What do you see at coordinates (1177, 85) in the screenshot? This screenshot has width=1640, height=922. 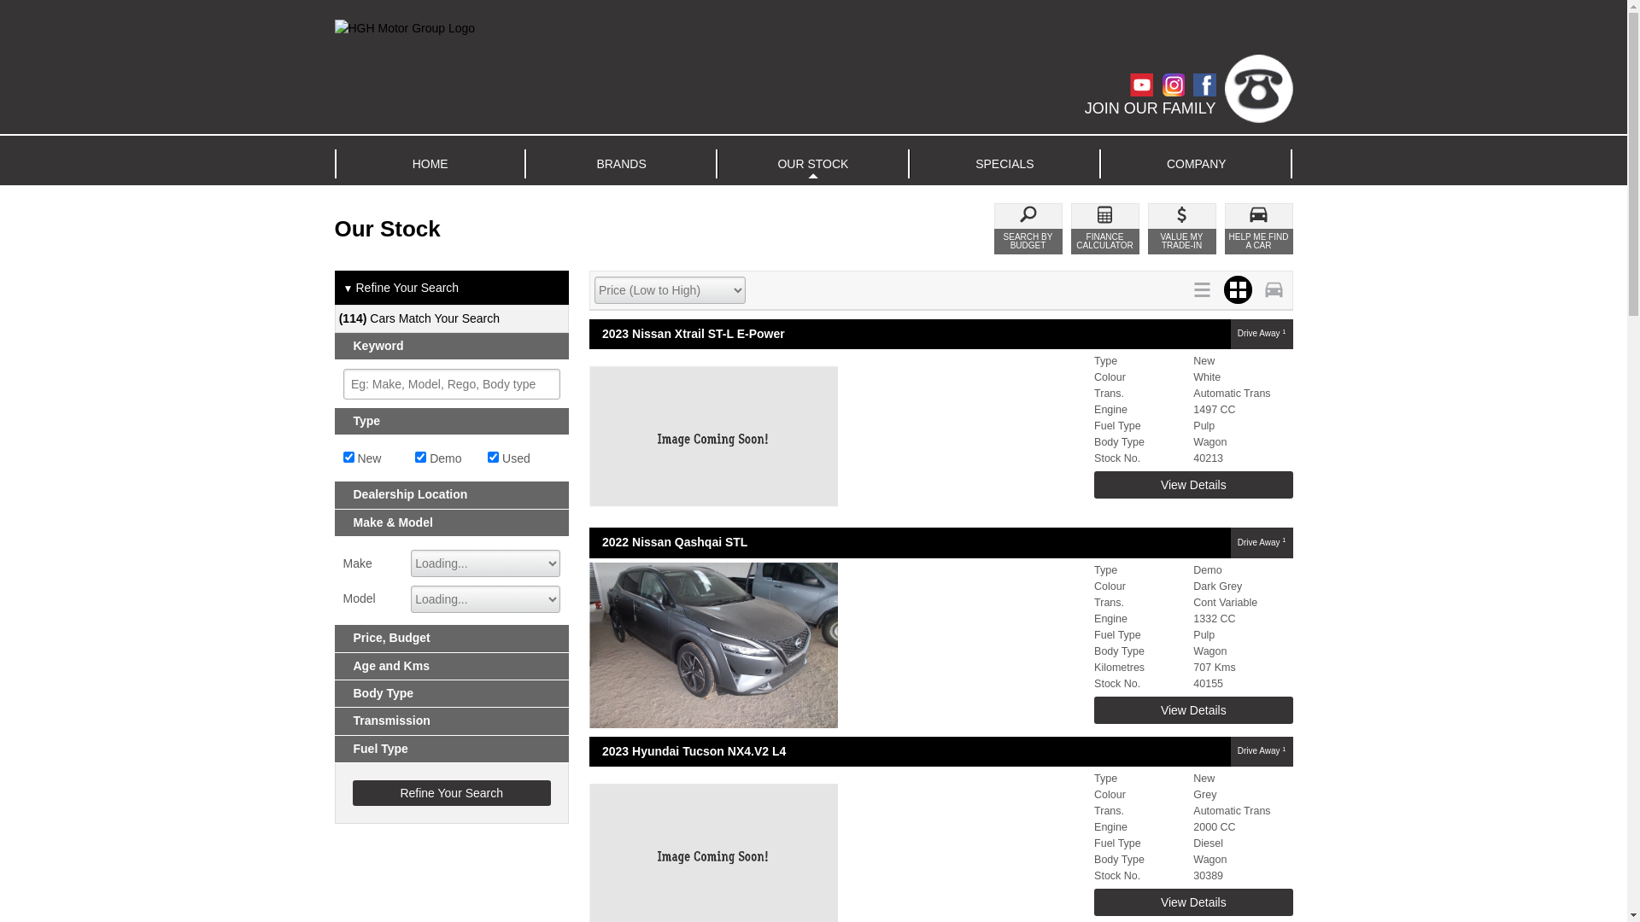 I see `instagram` at bounding box center [1177, 85].